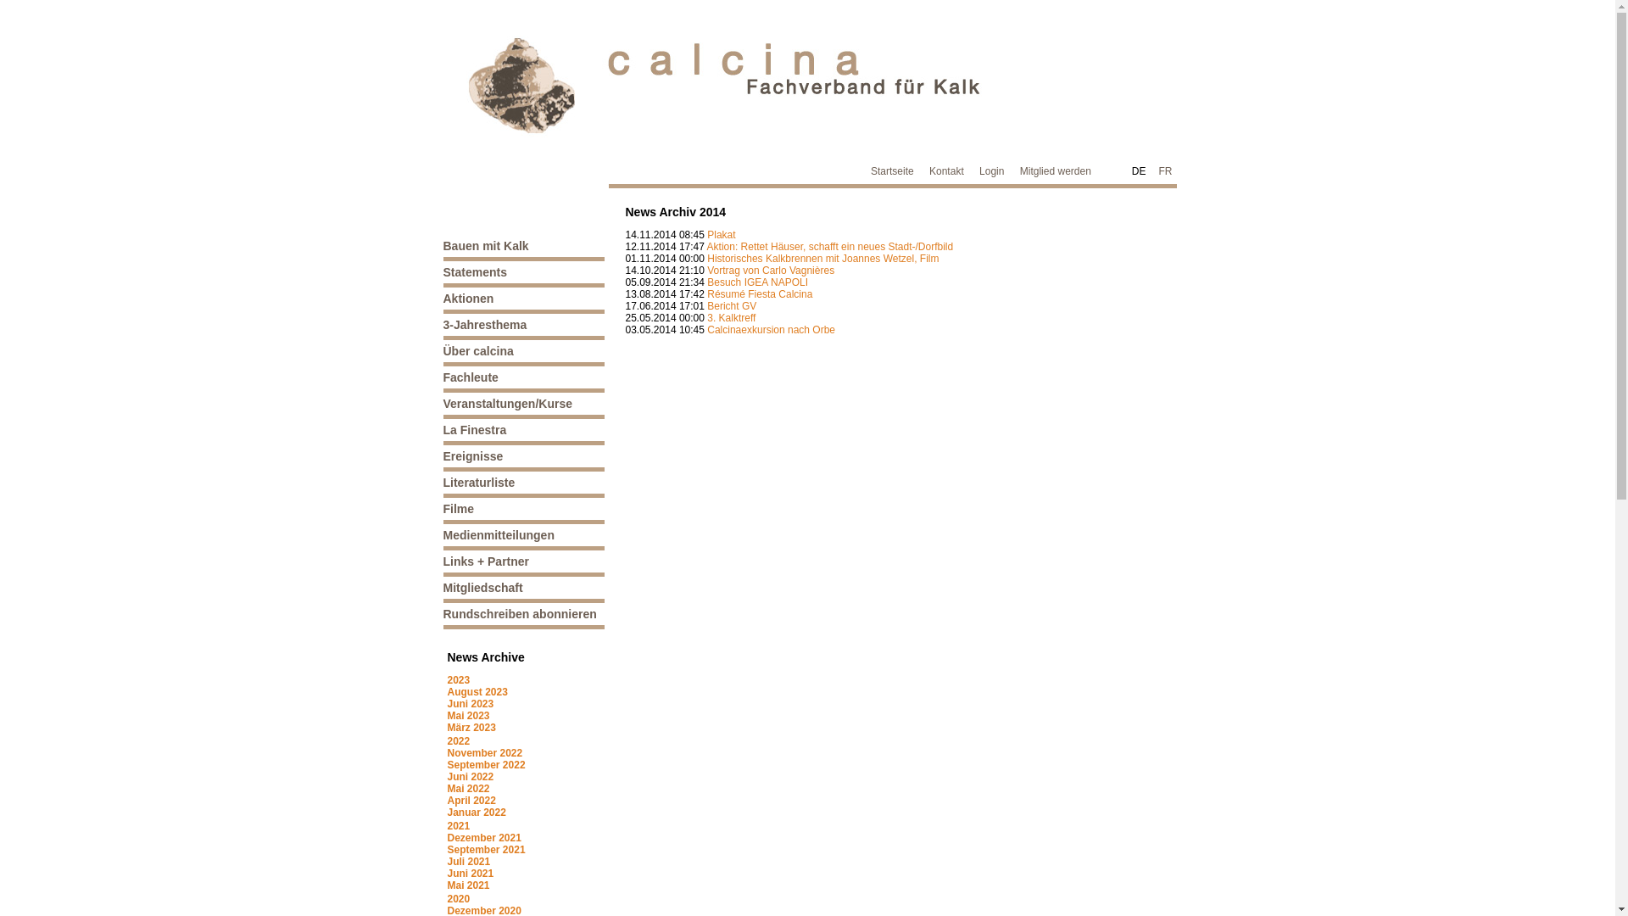  What do you see at coordinates (471, 704) in the screenshot?
I see `Juni 2023` at bounding box center [471, 704].